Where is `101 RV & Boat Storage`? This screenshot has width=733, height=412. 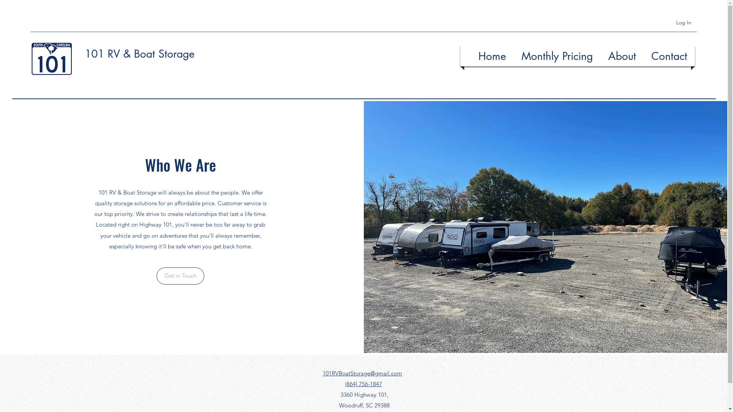
101 RV & Boat Storage is located at coordinates (140, 54).